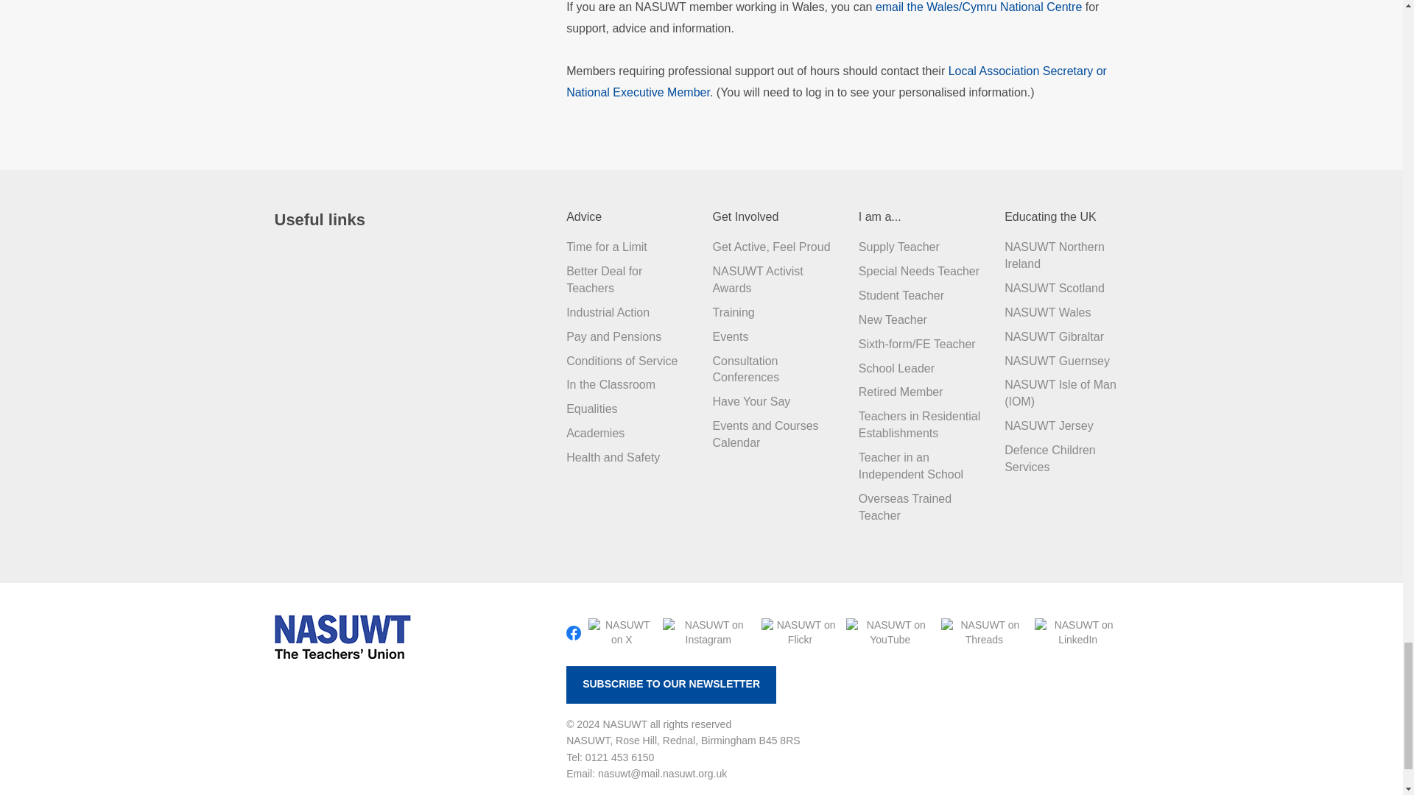 Image resolution: width=1414 pixels, height=795 pixels. Describe the element at coordinates (591, 408) in the screenshot. I see `Equalities` at that location.